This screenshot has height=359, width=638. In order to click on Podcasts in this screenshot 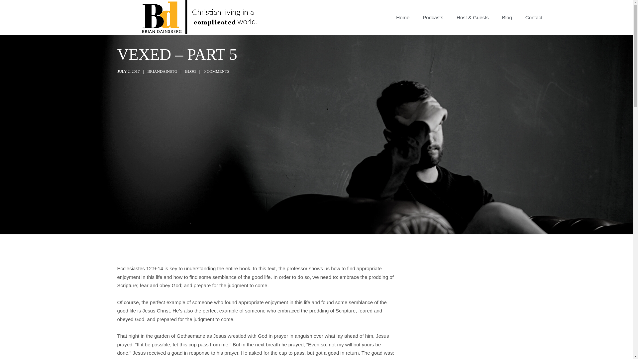, I will do `click(433, 17)`.